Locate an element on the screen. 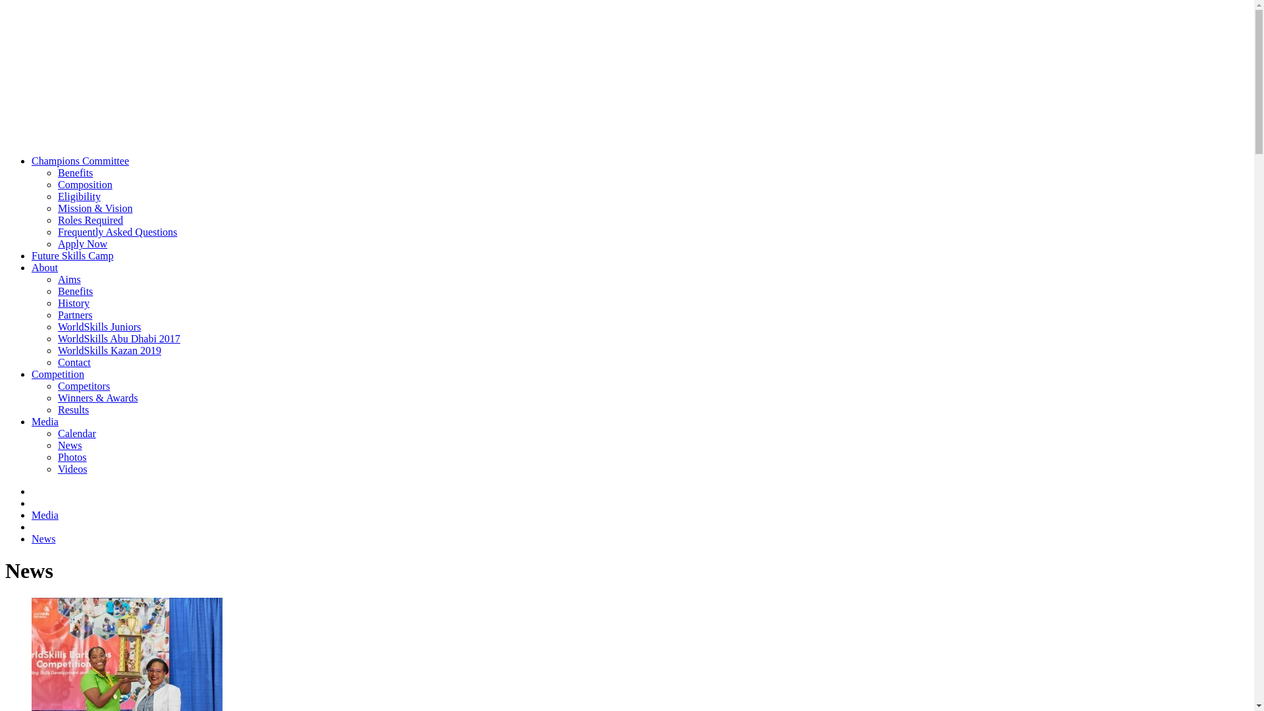  History is located at coordinates (74, 303).